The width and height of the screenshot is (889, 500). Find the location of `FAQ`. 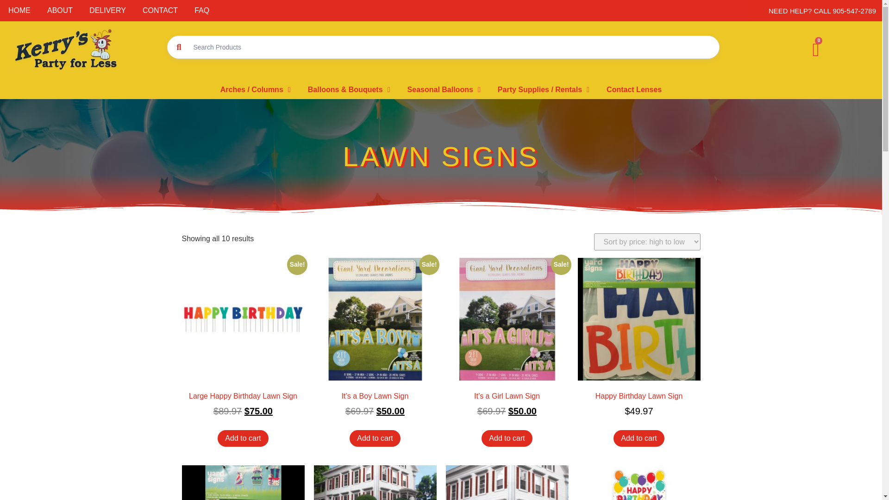

FAQ is located at coordinates (202, 11).